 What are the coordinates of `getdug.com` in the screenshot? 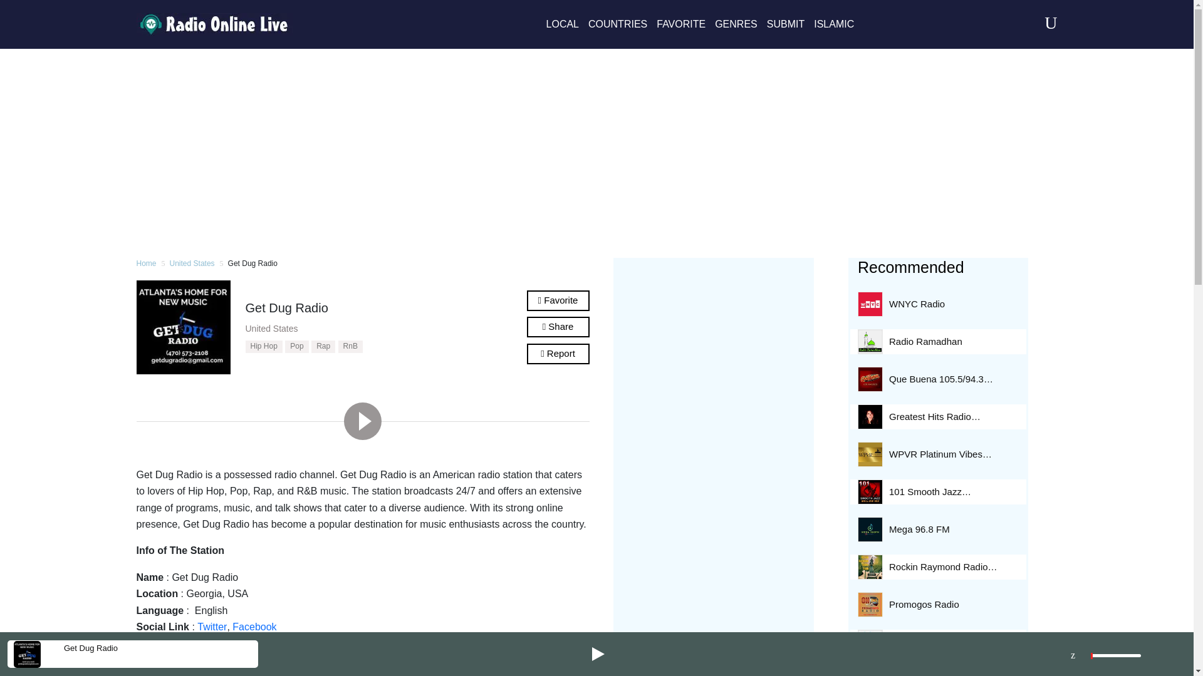 It's located at (209, 643).